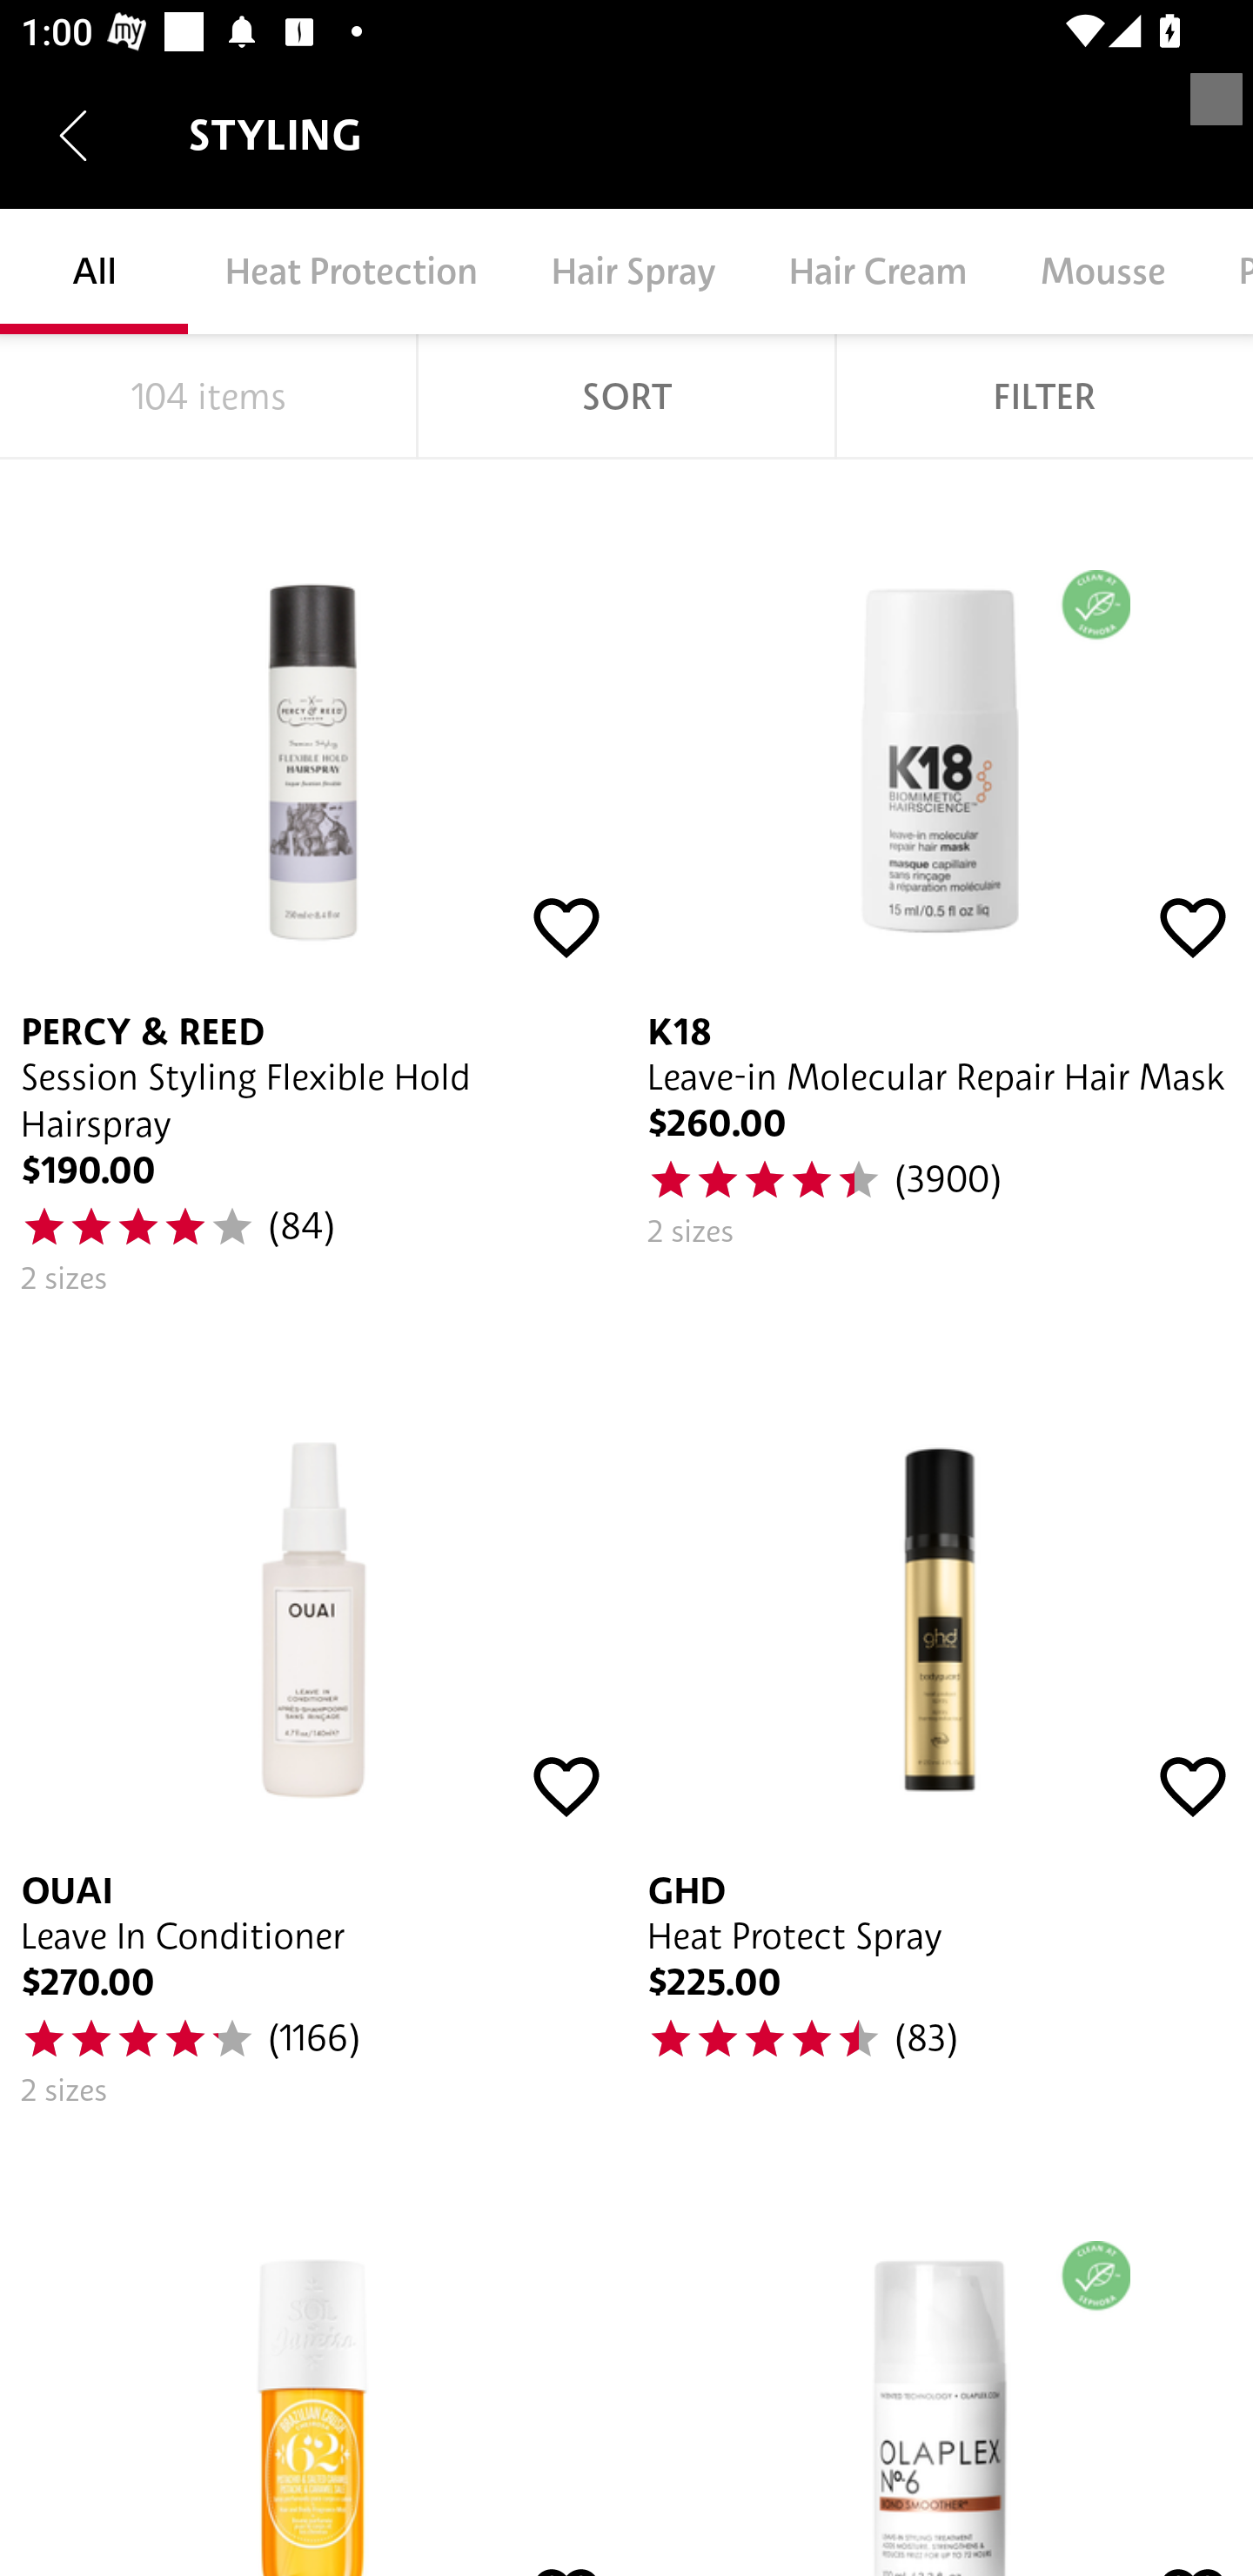  What do you see at coordinates (351, 272) in the screenshot?
I see `Heat Protection` at bounding box center [351, 272].